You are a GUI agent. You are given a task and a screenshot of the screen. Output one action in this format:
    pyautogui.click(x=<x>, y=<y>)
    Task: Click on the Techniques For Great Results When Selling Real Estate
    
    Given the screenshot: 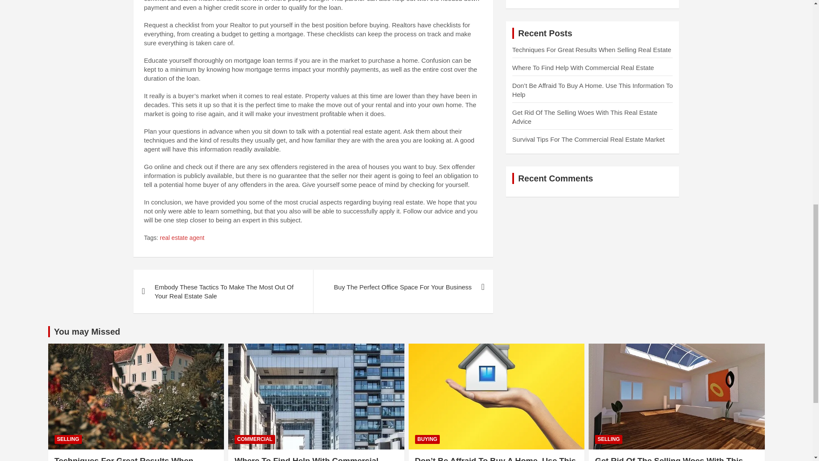 What is the action you would take?
    pyautogui.click(x=592, y=50)
    